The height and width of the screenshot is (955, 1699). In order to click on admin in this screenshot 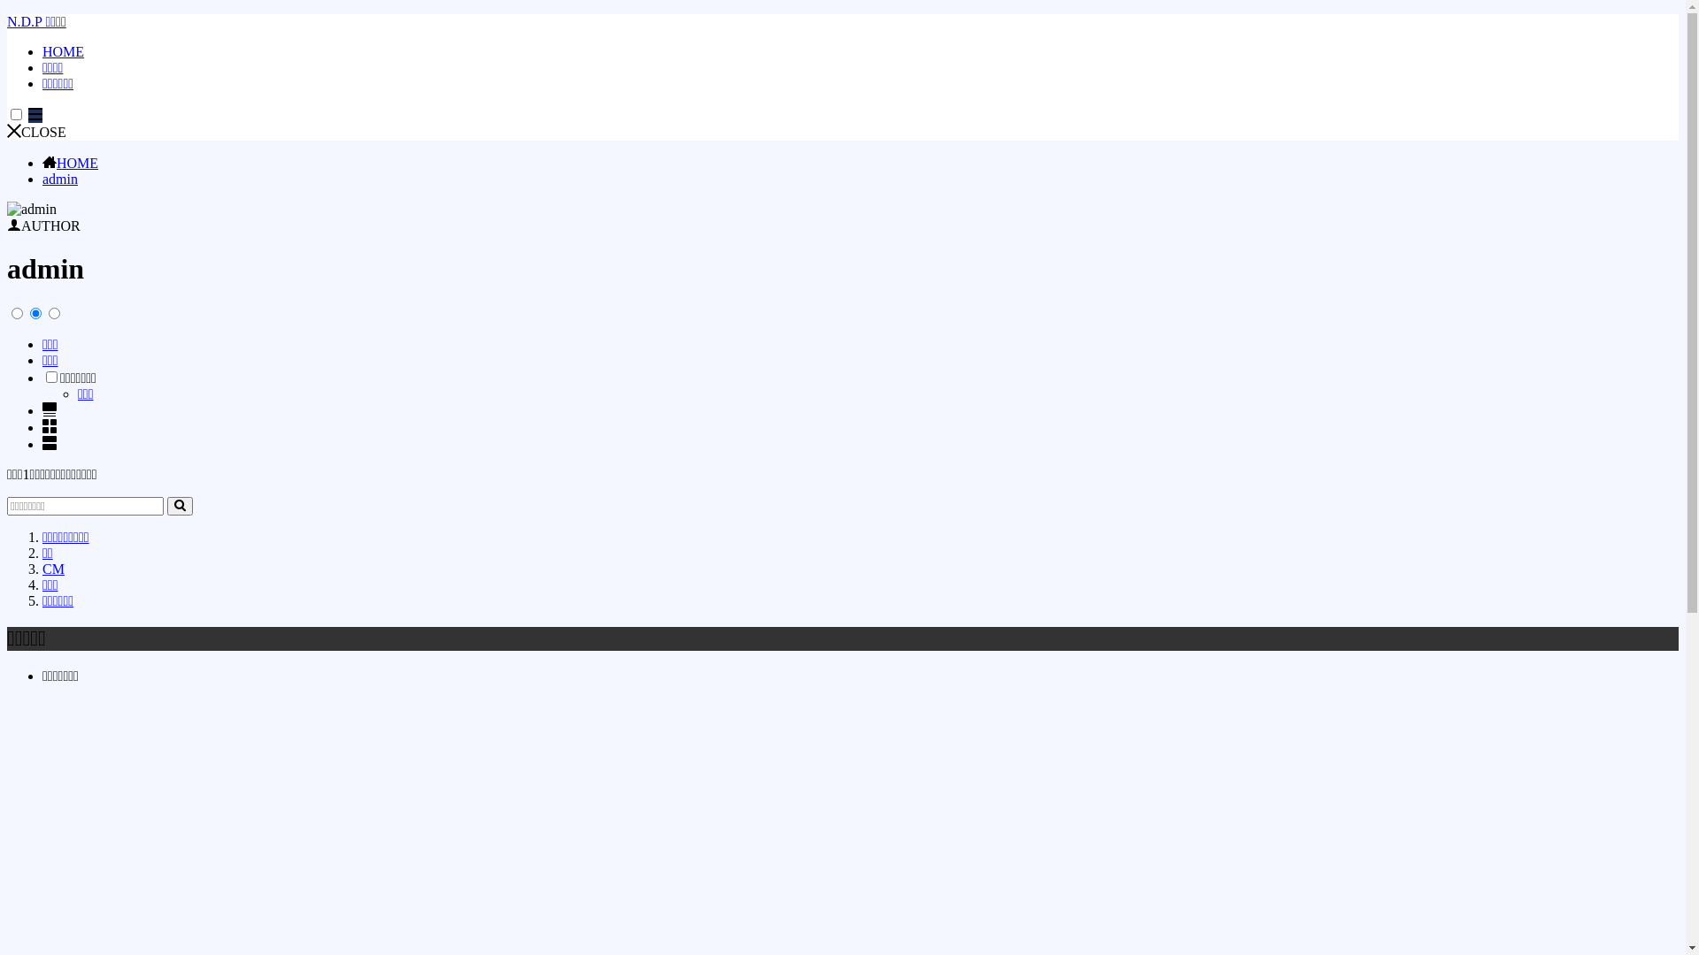, I will do `click(60, 179)`.